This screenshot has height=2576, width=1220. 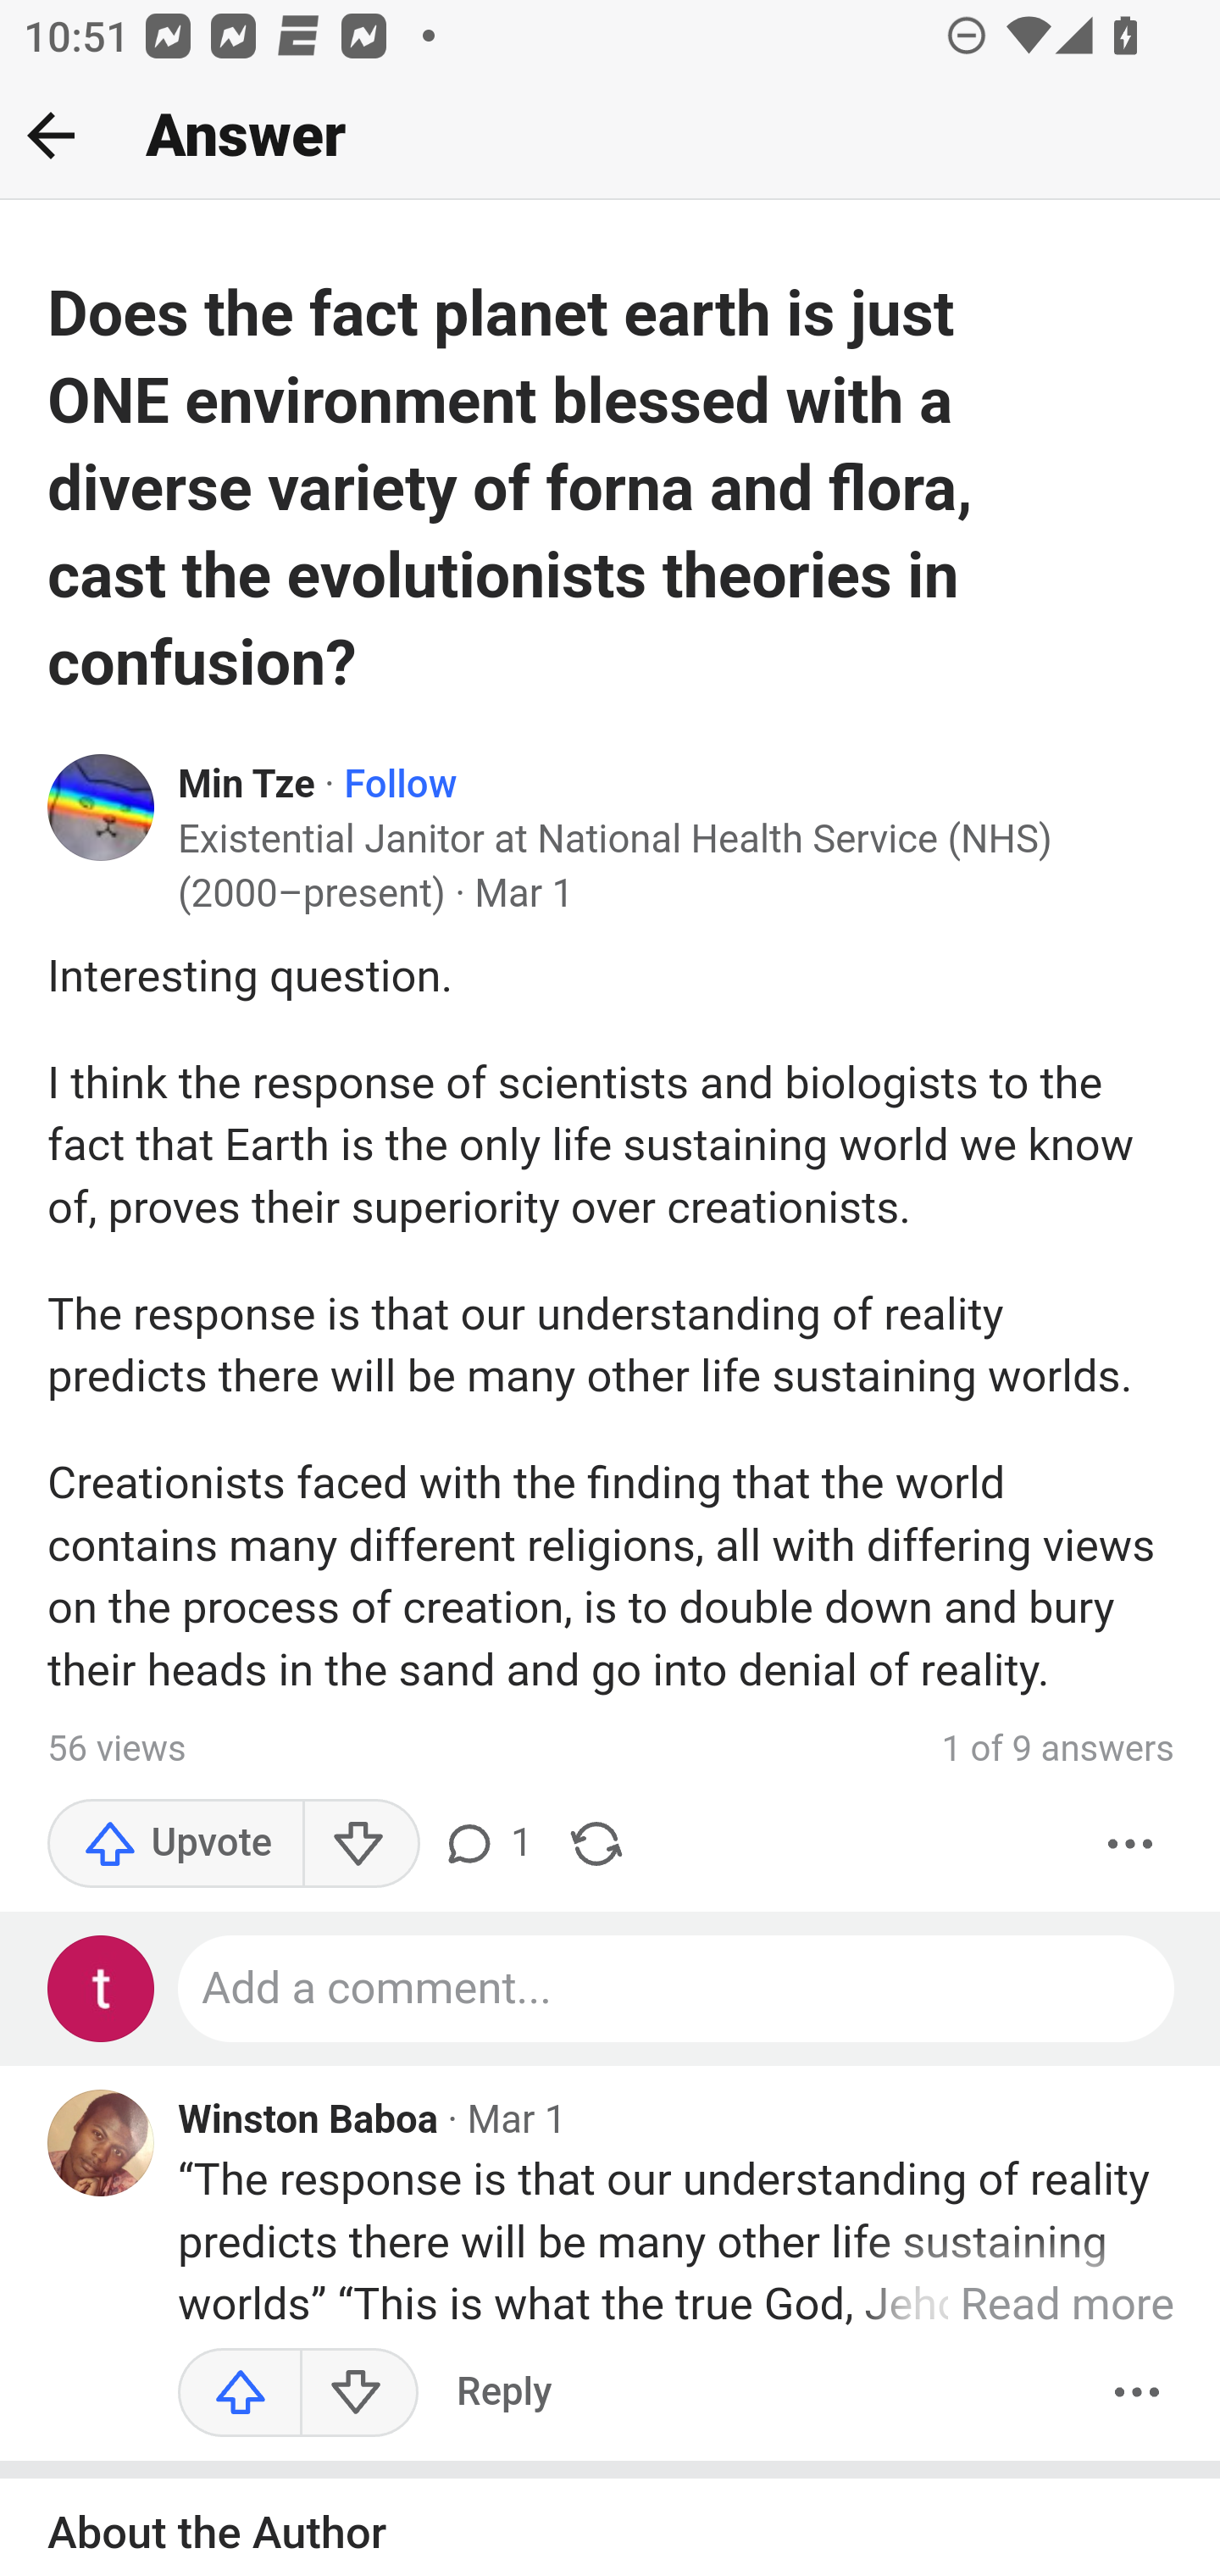 I want to click on Share, so click(x=596, y=1844).